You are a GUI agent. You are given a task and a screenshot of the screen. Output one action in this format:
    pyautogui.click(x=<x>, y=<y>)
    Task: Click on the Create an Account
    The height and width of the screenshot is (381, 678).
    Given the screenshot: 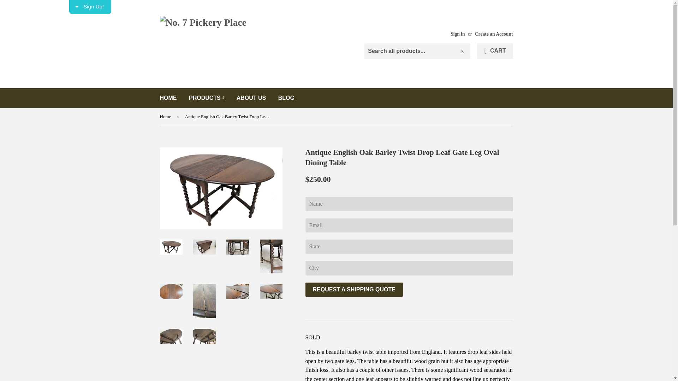 What is the action you would take?
    pyautogui.click(x=494, y=34)
    